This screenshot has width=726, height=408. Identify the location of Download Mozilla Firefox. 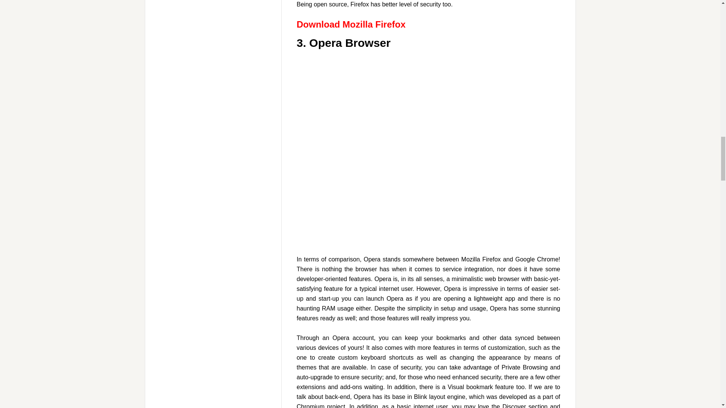
(351, 24).